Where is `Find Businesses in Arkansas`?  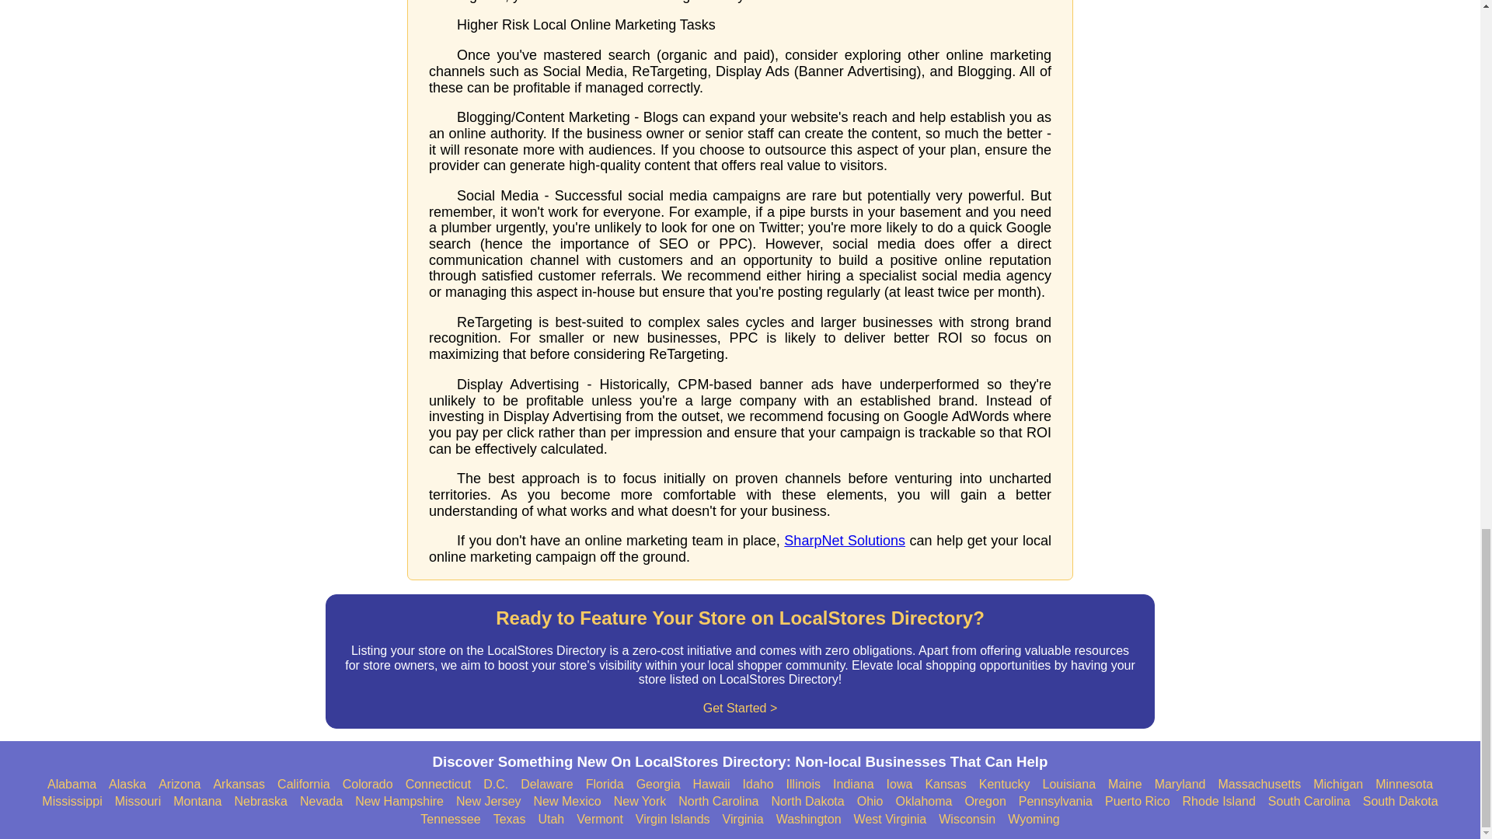
Find Businesses in Arkansas is located at coordinates (239, 785).